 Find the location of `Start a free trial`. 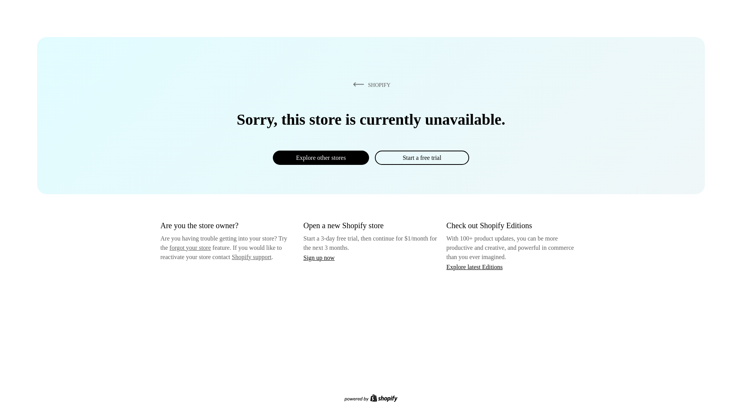

Start a free trial is located at coordinates (422, 158).